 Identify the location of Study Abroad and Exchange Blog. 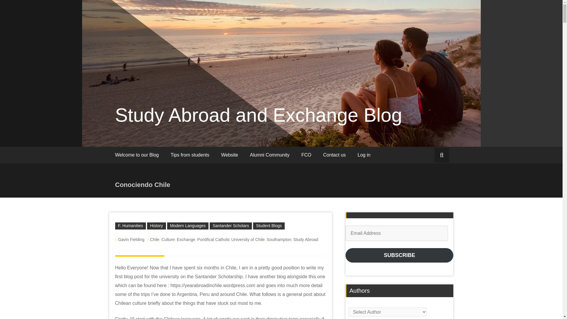
(258, 12).